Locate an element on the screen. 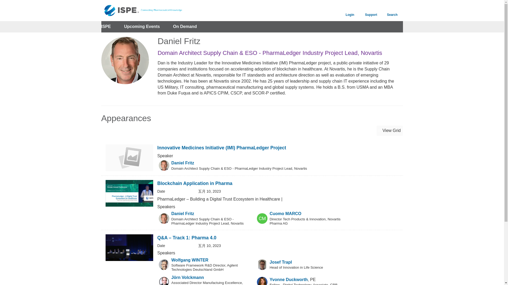 This screenshot has height=285, width=508. Support is located at coordinates (371, 11).